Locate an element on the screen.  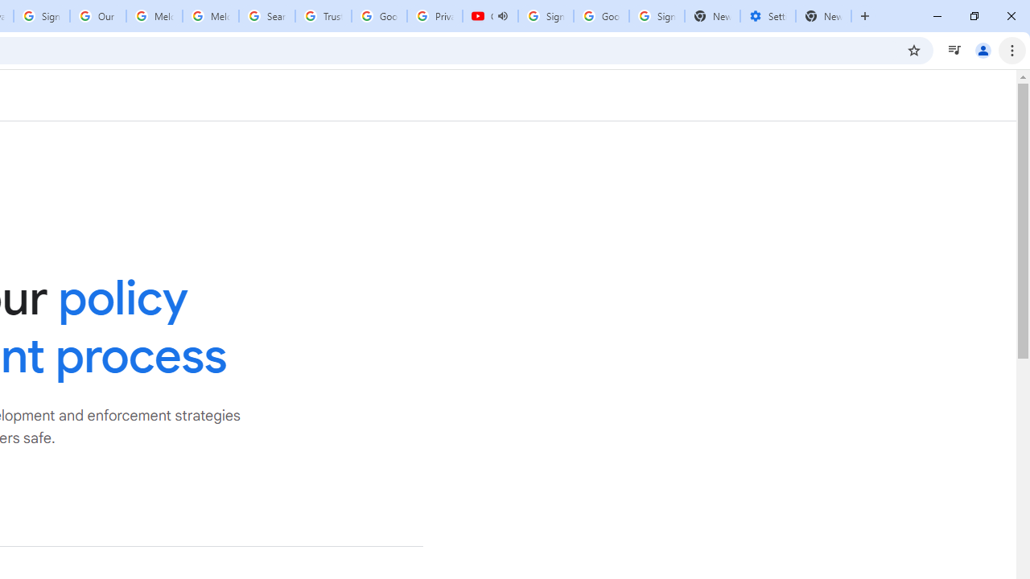
Trusted Information and Content - Google Safety Center is located at coordinates (323, 16).